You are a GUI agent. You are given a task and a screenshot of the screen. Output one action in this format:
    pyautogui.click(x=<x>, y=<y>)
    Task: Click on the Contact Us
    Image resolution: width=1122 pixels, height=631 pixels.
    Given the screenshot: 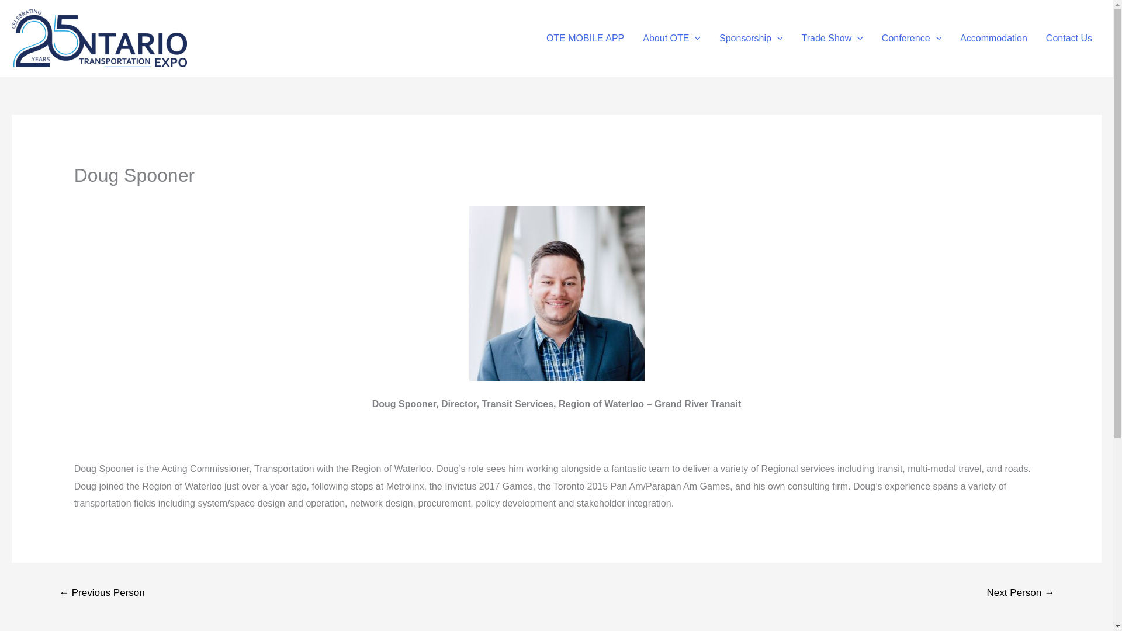 What is the action you would take?
    pyautogui.click(x=1069, y=38)
    